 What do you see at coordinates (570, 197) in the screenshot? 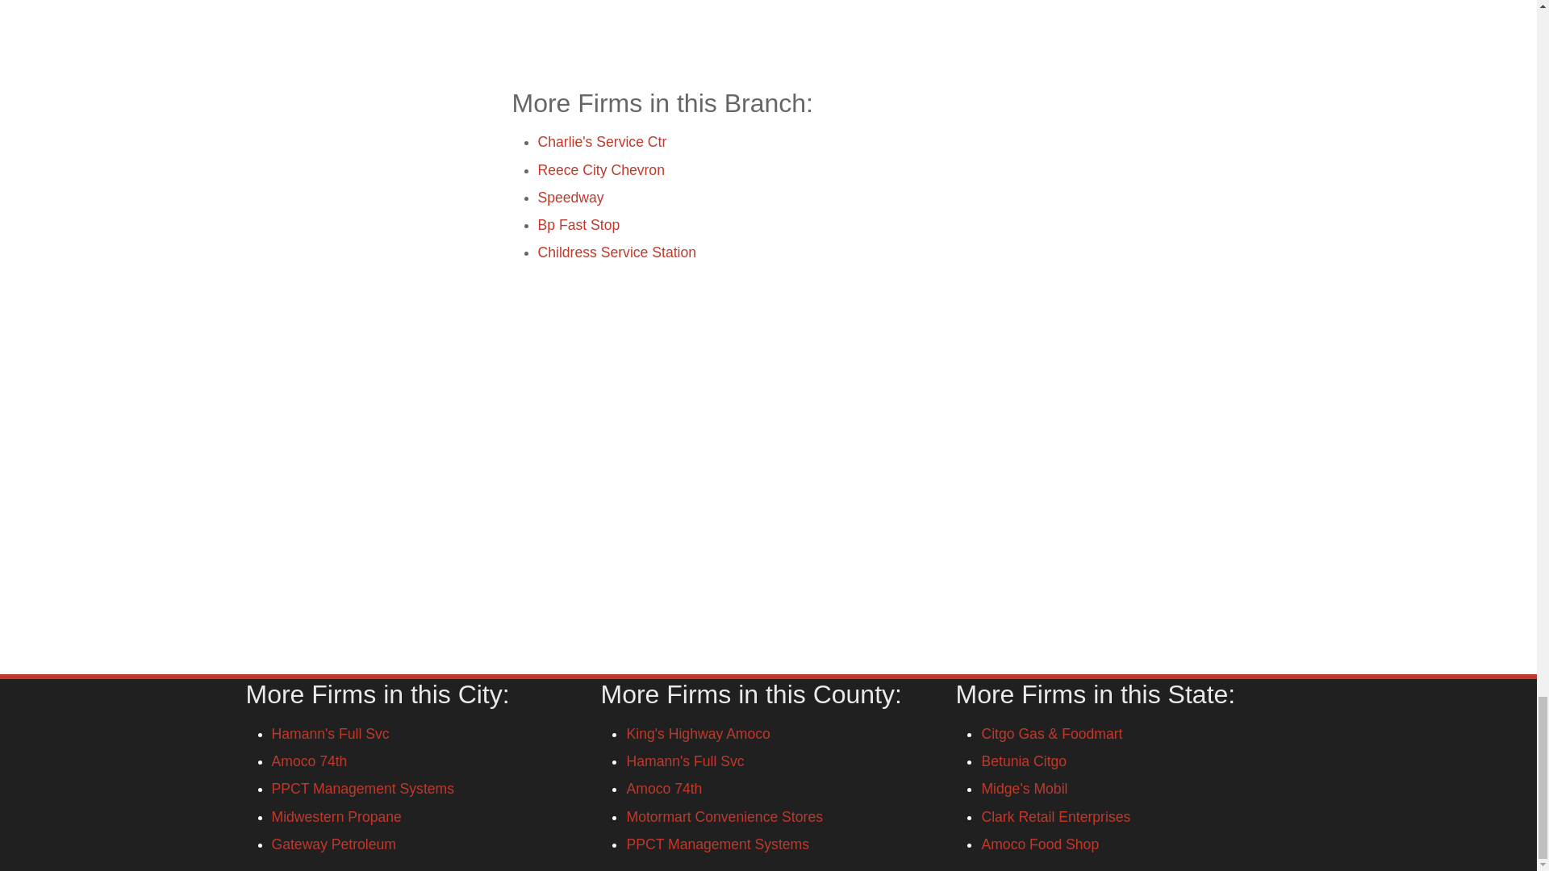
I see `Speedway` at bounding box center [570, 197].